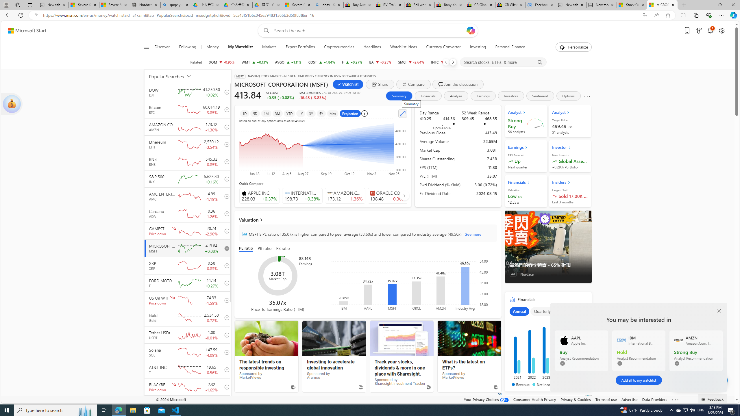 This screenshot has width=740, height=416. I want to click on Headlines, so click(372, 47).